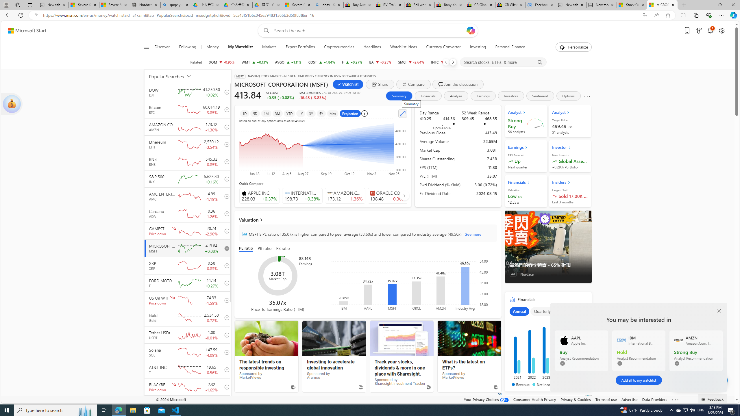 This screenshot has width=740, height=416. I want to click on Headlines, so click(372, 47).